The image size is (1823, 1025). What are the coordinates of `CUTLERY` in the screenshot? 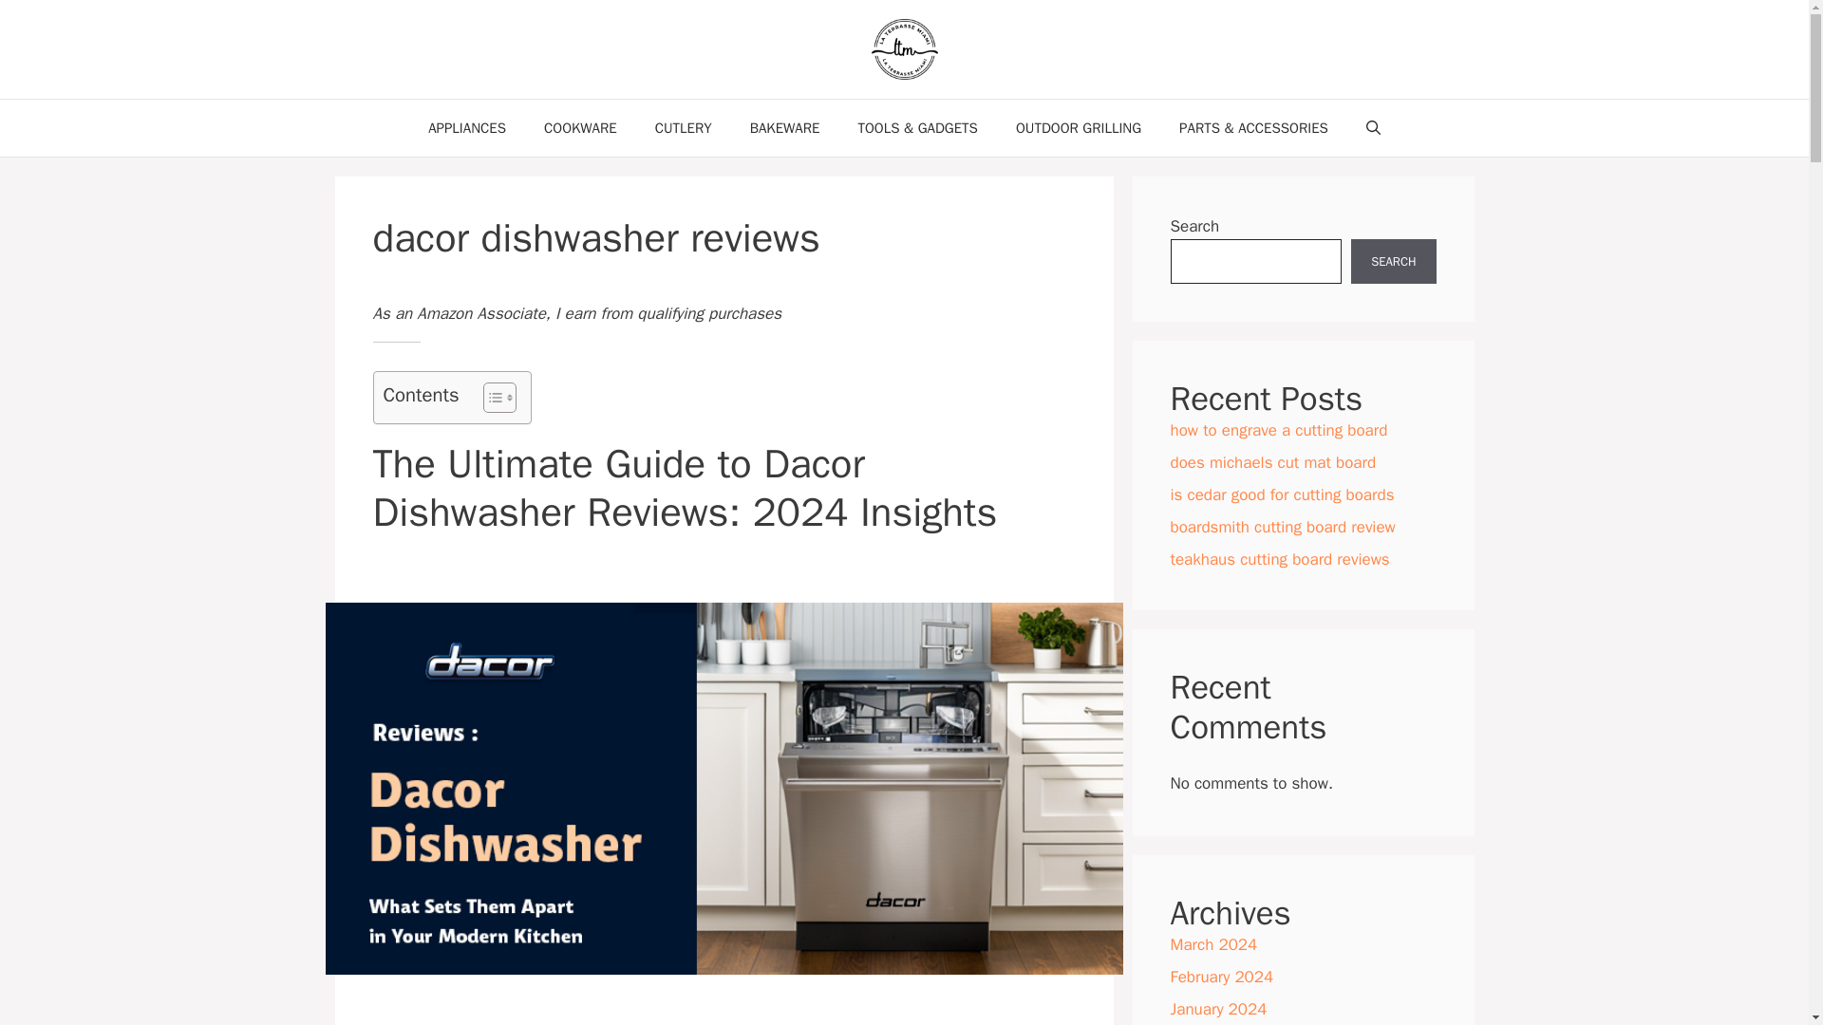 It's located at (684, 127).